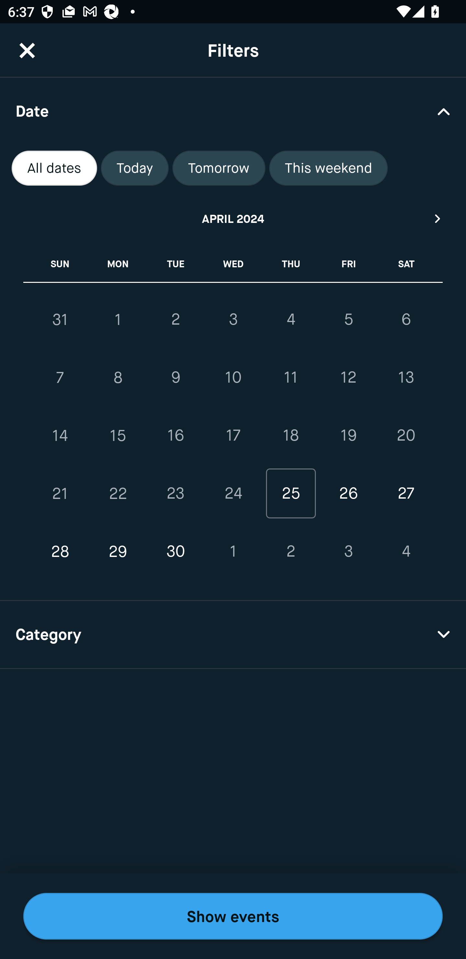 The height and width of the screenshot is (959, 466). What do you see at coordinates (348, 435) in the screenshot?
I see `19` at bounding box center [348, 435].